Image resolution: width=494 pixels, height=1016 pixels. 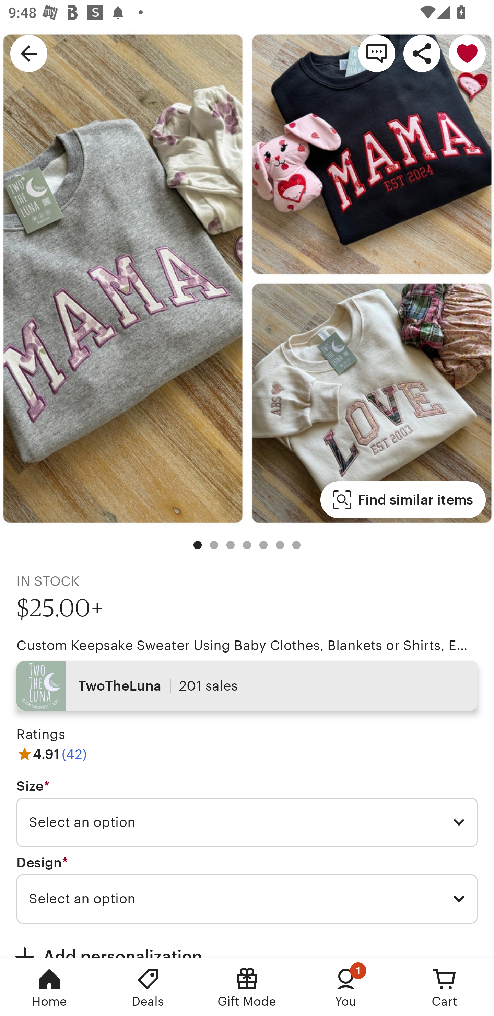 I want to click on Contact shop, so click(x=377, y=53).